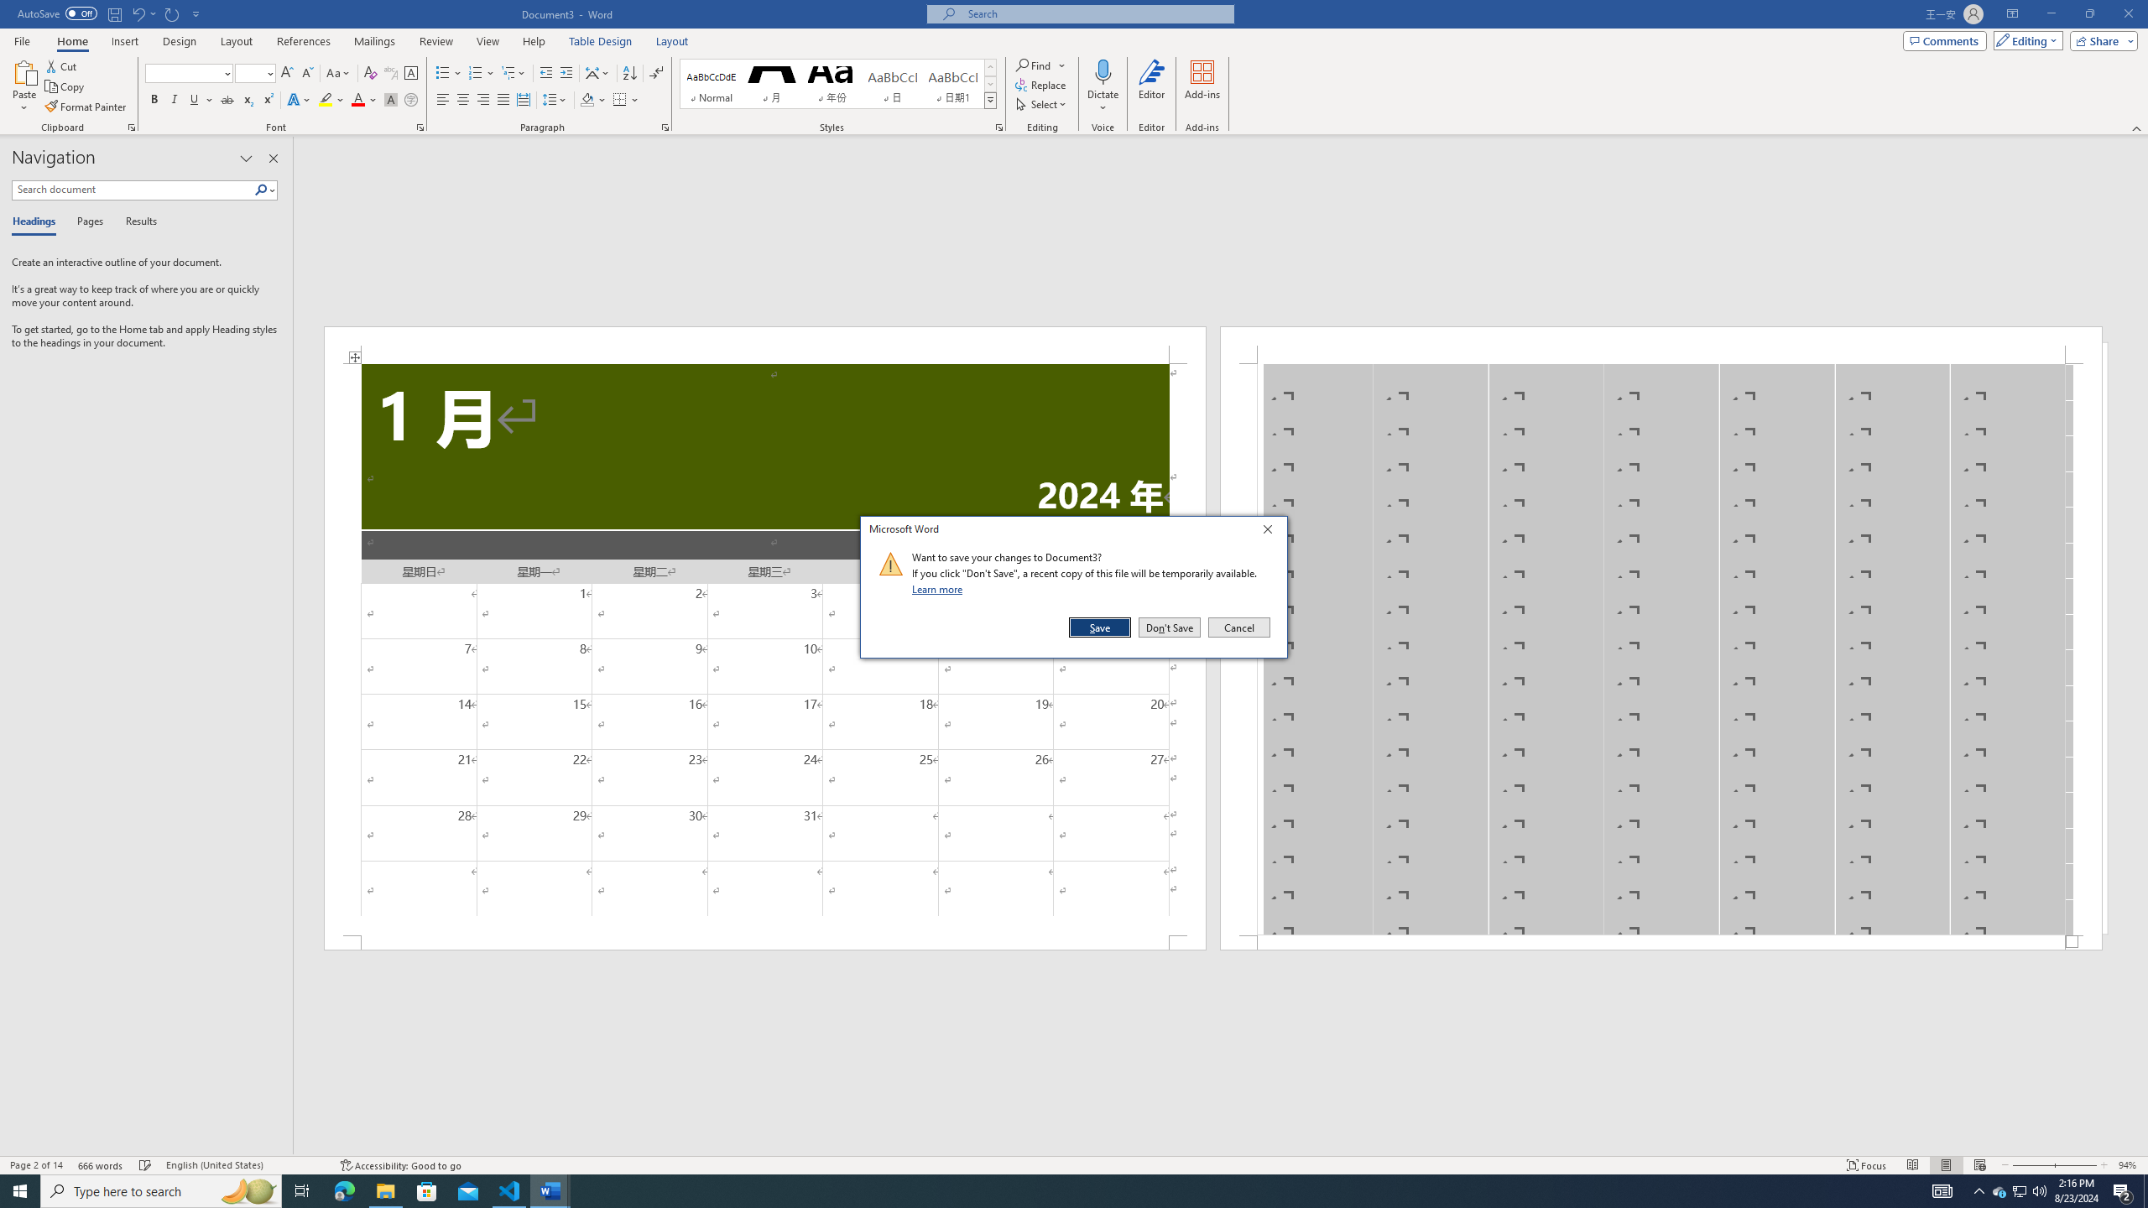  Describe the element at coordinates (1945, 40) in the screenshot. I see `Comments` at that location.